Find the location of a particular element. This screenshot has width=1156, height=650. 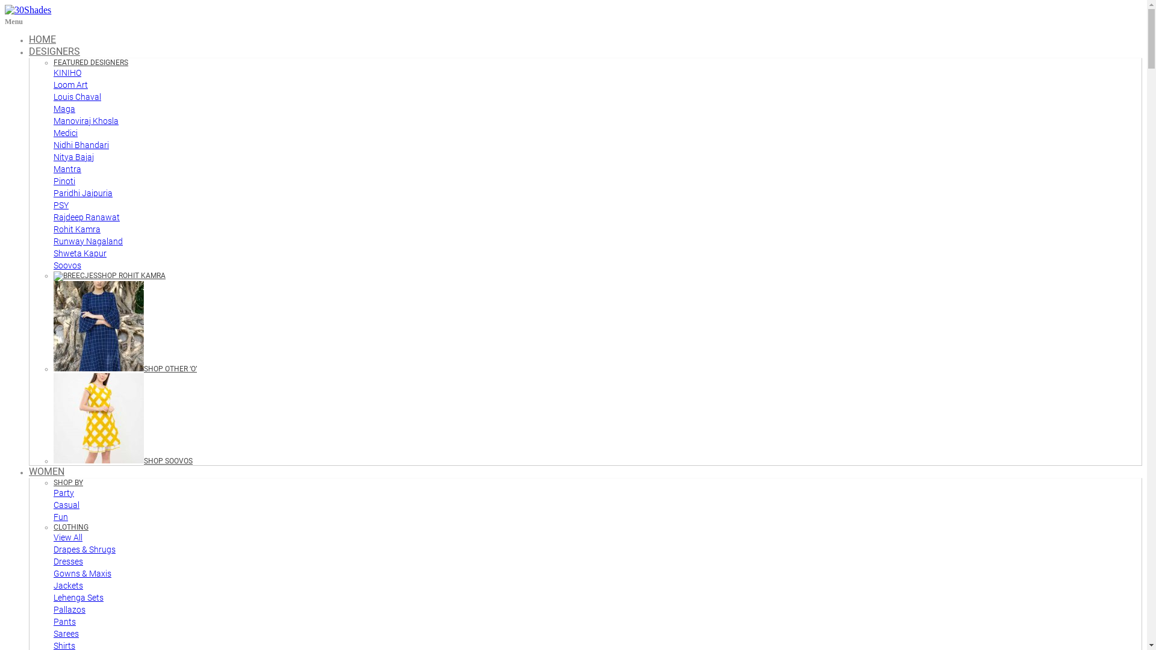

Party is located at coordinates (64, 493).